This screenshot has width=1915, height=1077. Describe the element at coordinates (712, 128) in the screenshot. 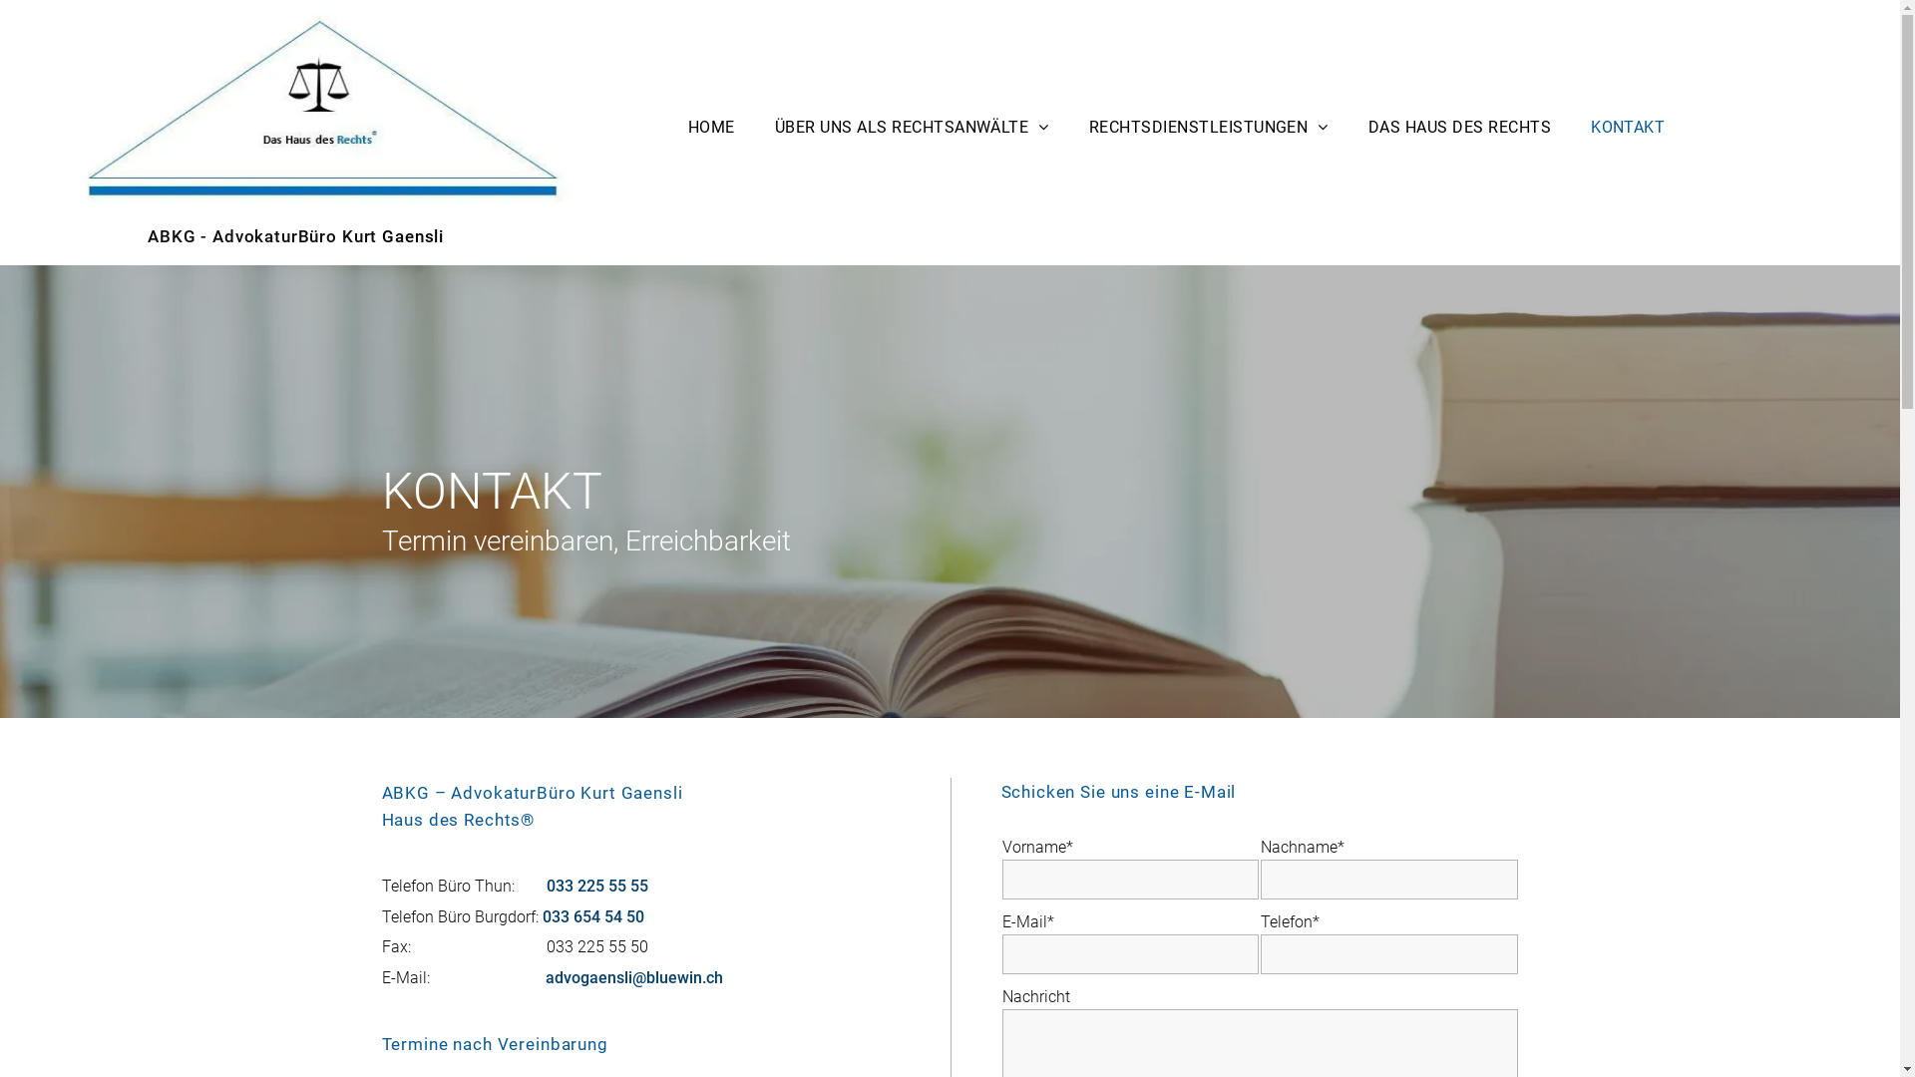

I see `HOME` at that location.